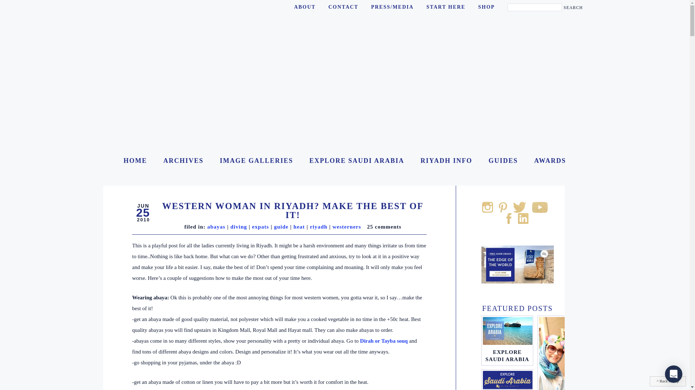 The image size is (695, 390). What do you see at coordinates (343, 7) in the screenshot?
I see `CONTACT` at bounding box center [343, 7].